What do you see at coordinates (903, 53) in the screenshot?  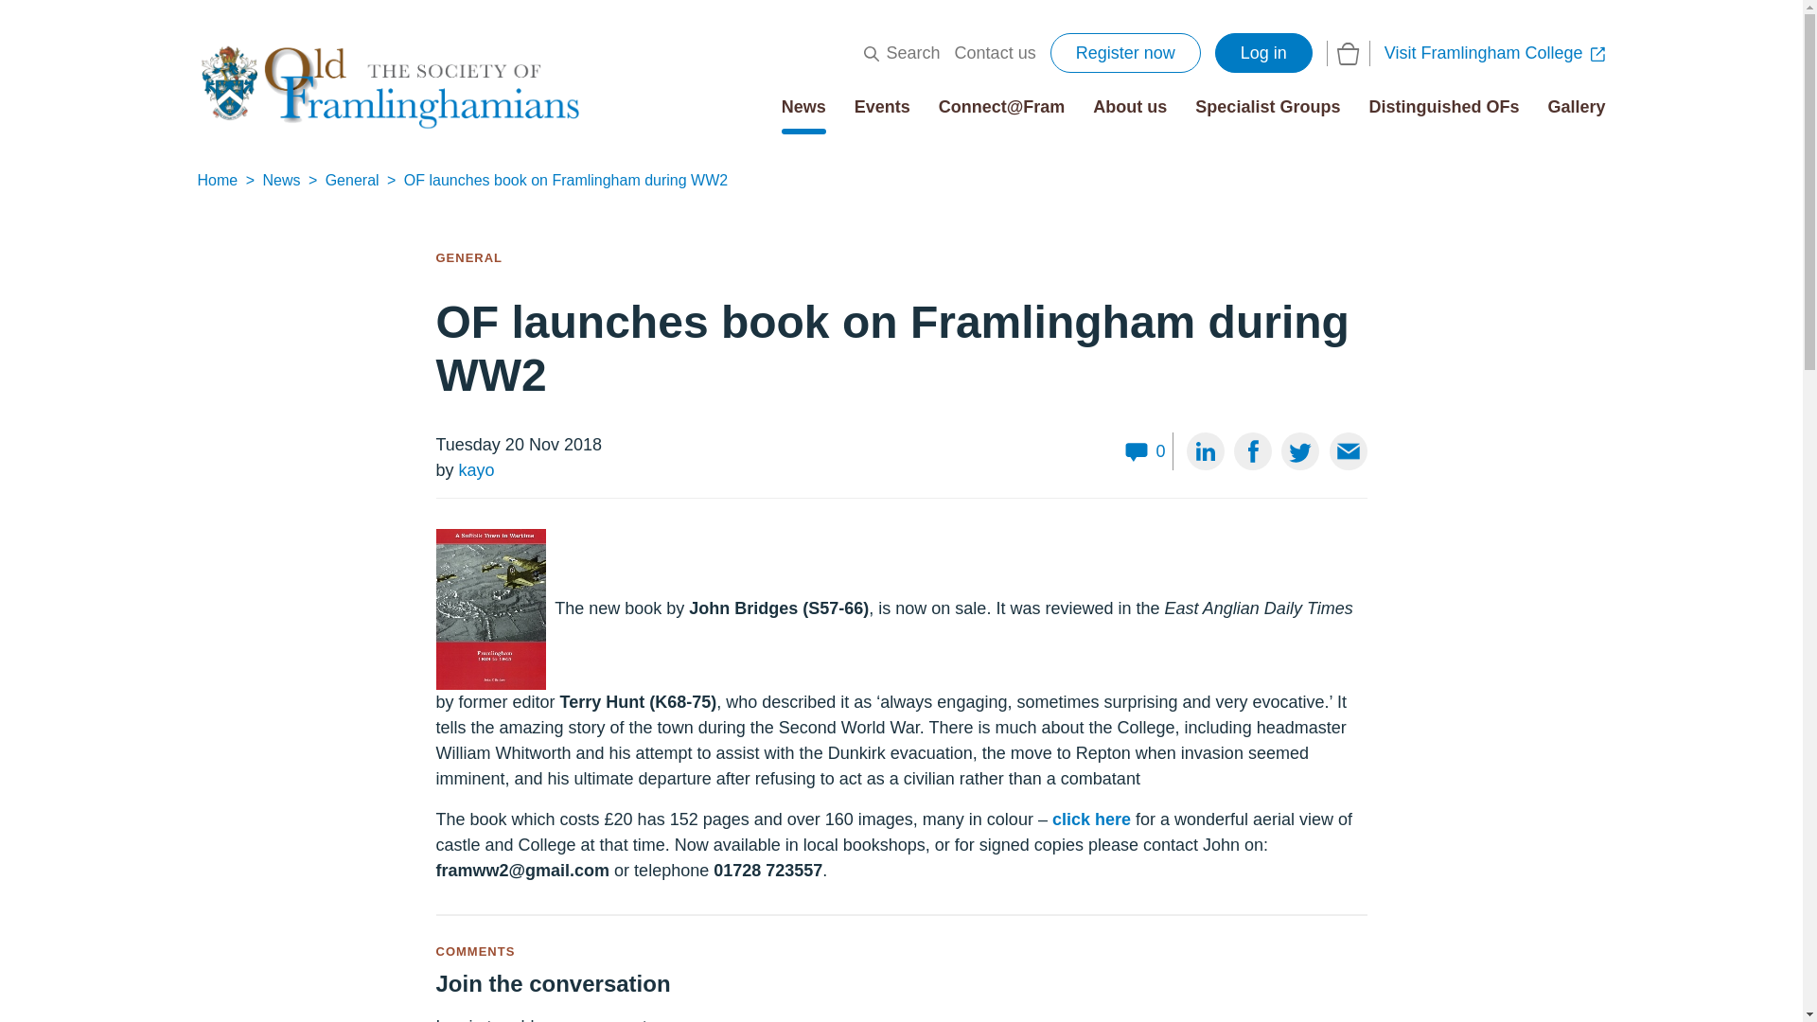 I see `Search` at bounding box center [903, 53].